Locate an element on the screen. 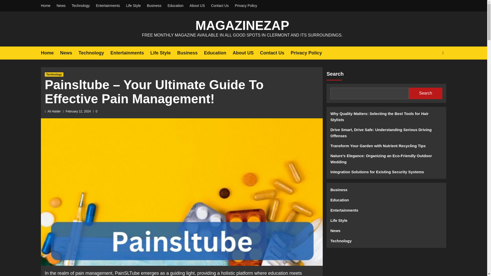  Contact Us is located at coordinates (275, 53).